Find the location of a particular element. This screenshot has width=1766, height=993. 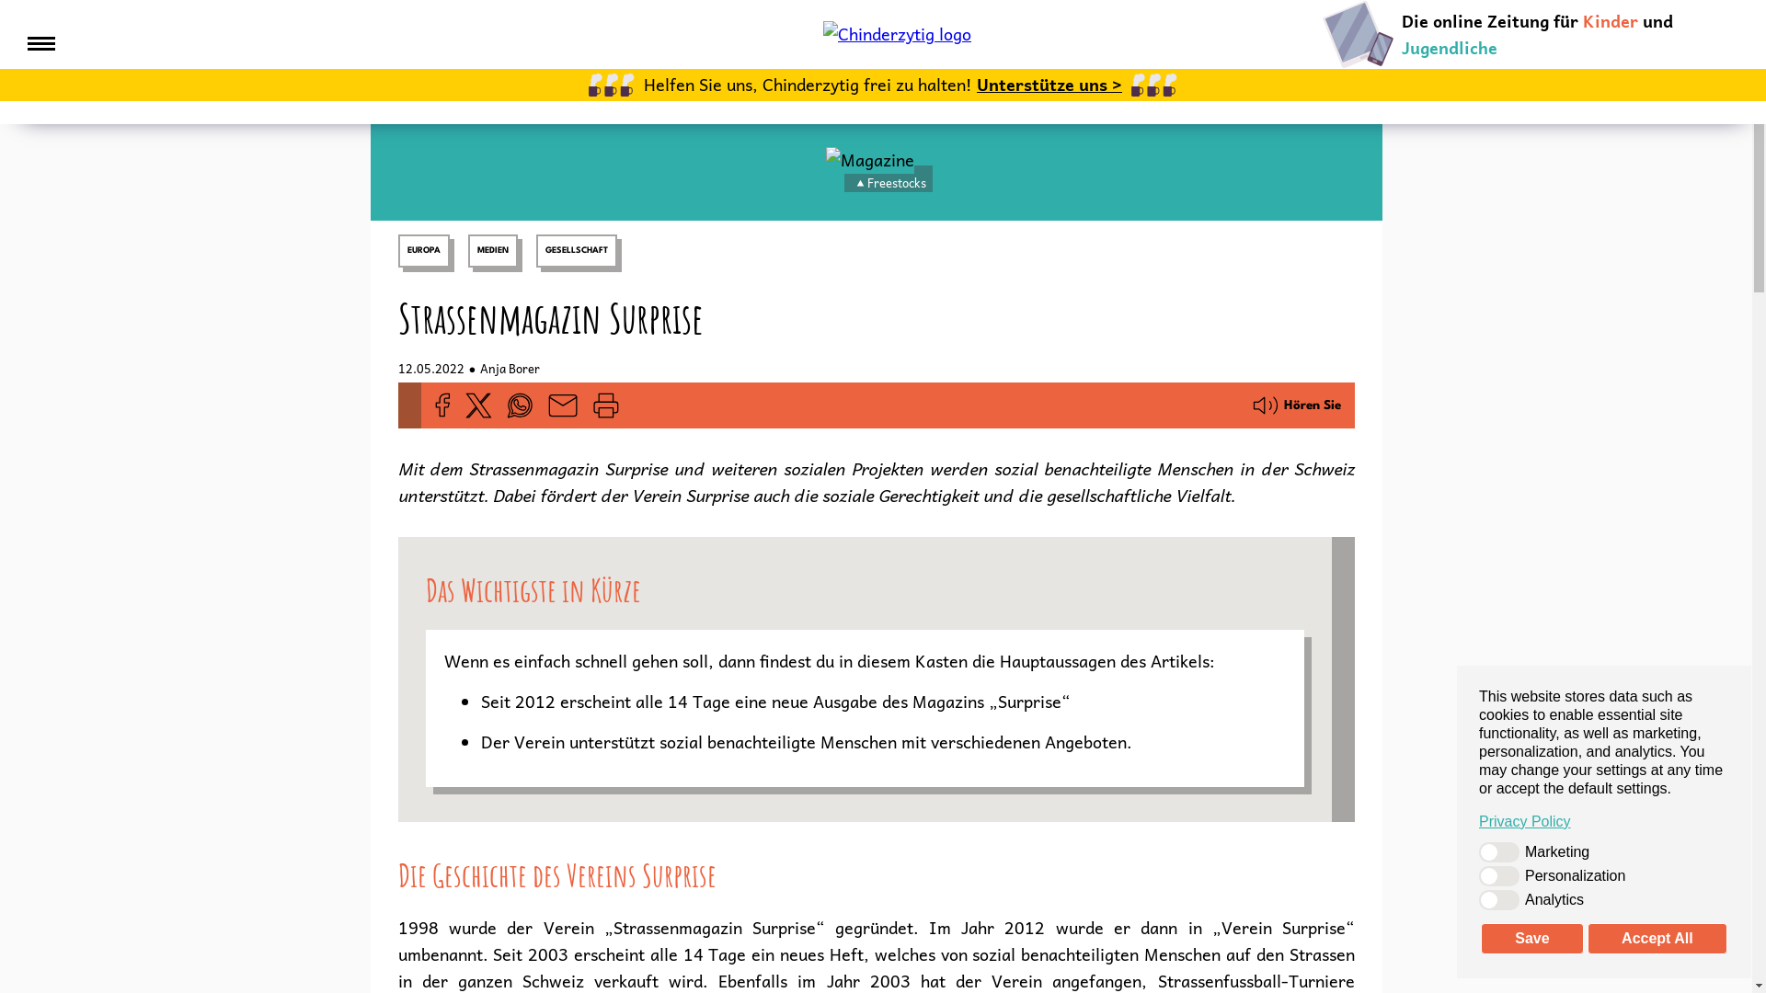

GESELLSCHAFT is located at coordinates (576, 251).